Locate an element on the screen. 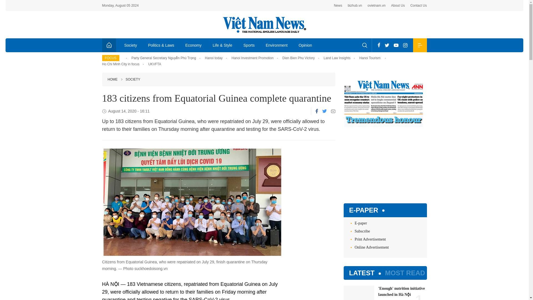 The width and height of the screenshot is (533, 300). Opinion is located at coordinates (305, 45).